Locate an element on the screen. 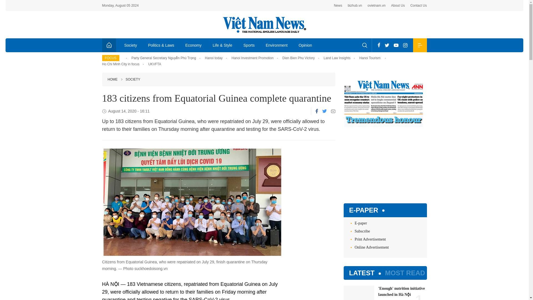 The width and height of the screenshot is (533, 300). Opinion is located at coordinates (305, 45).